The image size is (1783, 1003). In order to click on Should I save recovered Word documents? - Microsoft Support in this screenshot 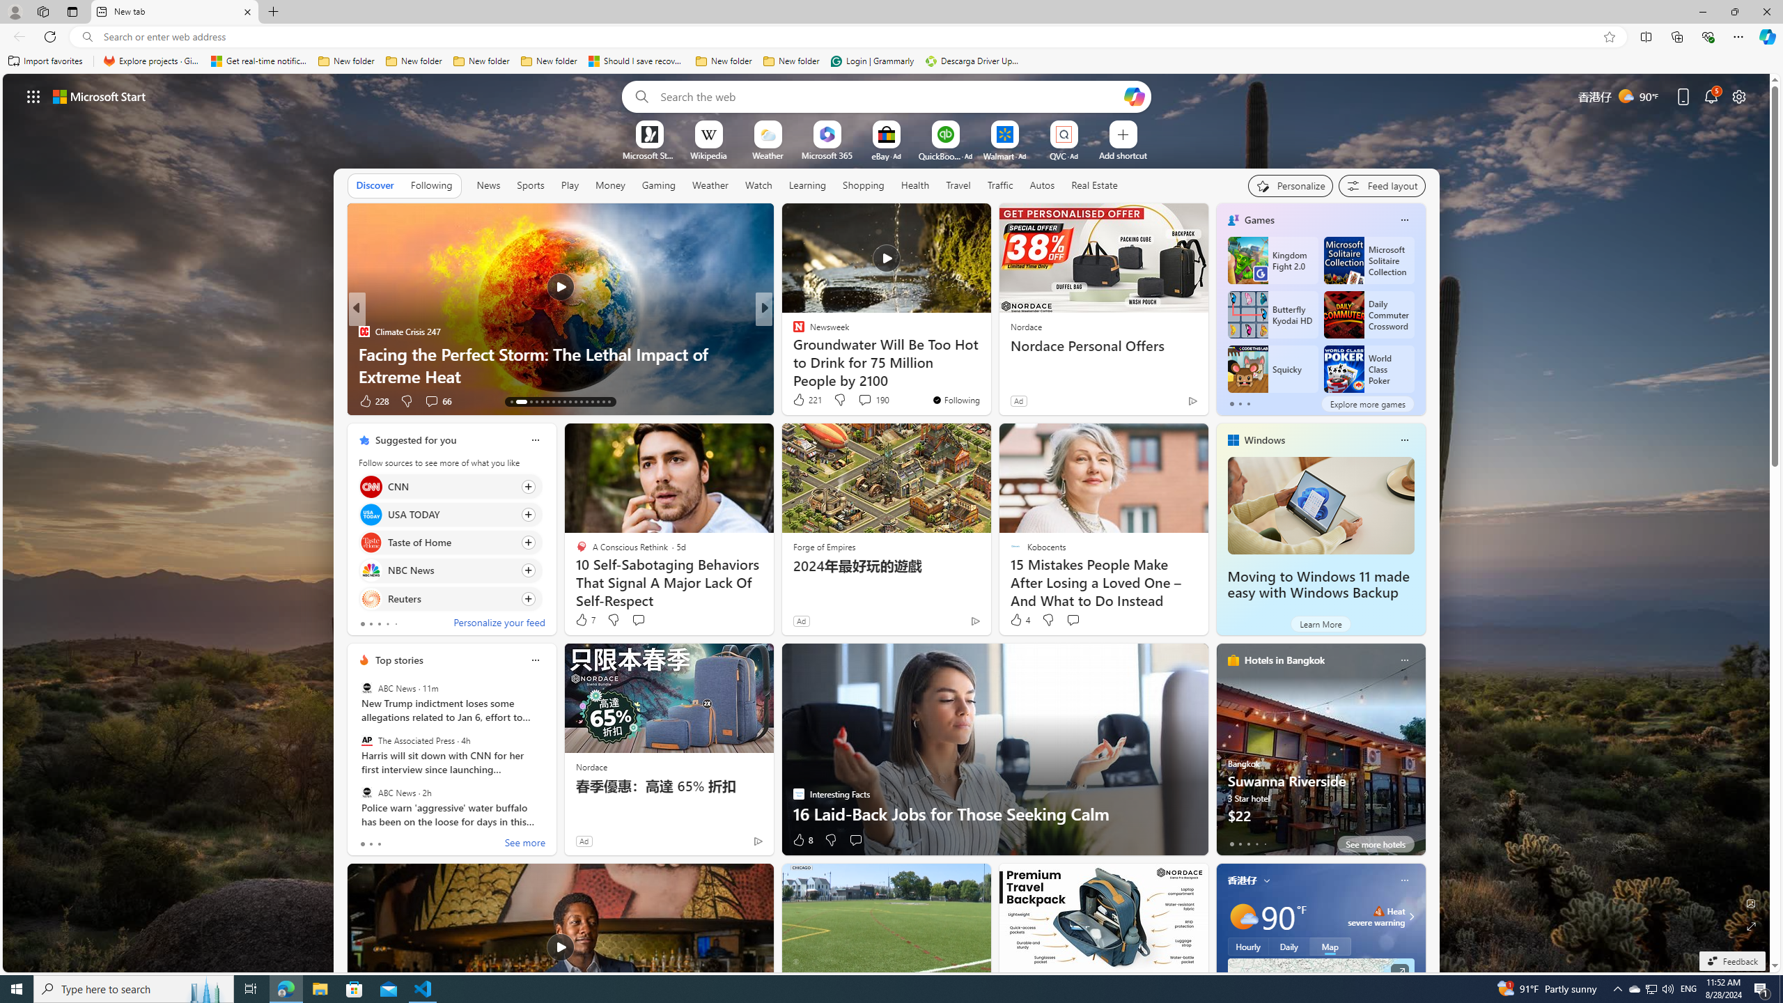, I will do `click(637, 61)`.